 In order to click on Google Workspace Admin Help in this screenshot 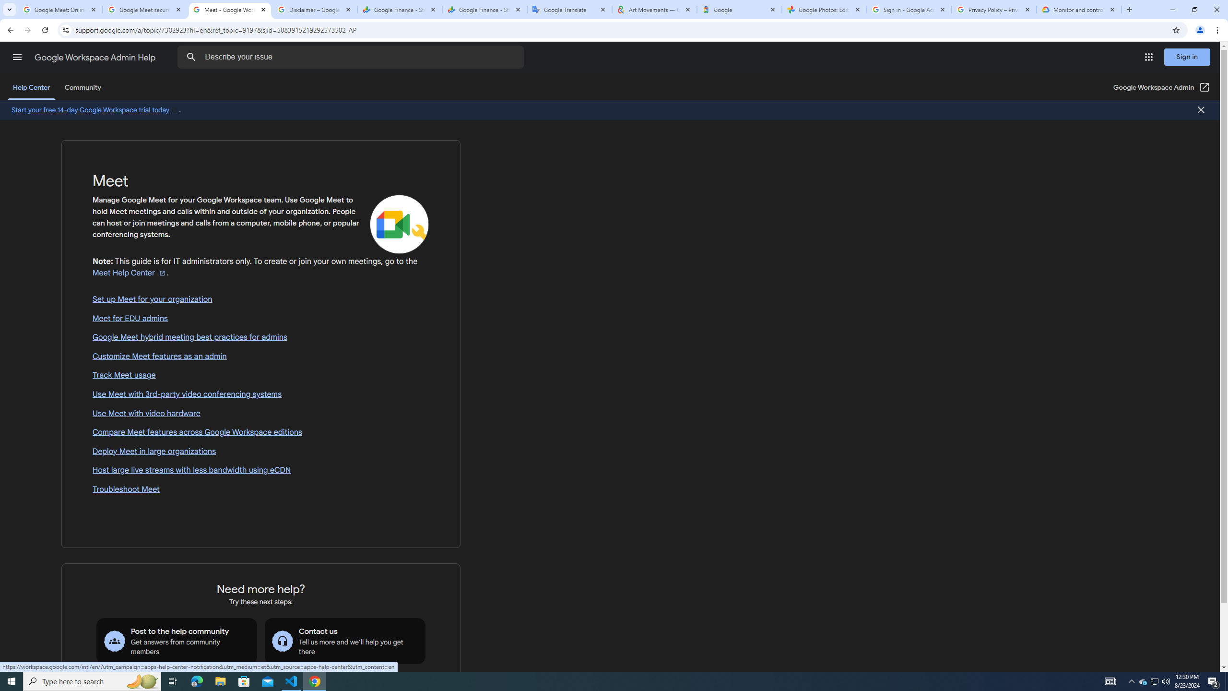, I will do `click(96, 58)`.